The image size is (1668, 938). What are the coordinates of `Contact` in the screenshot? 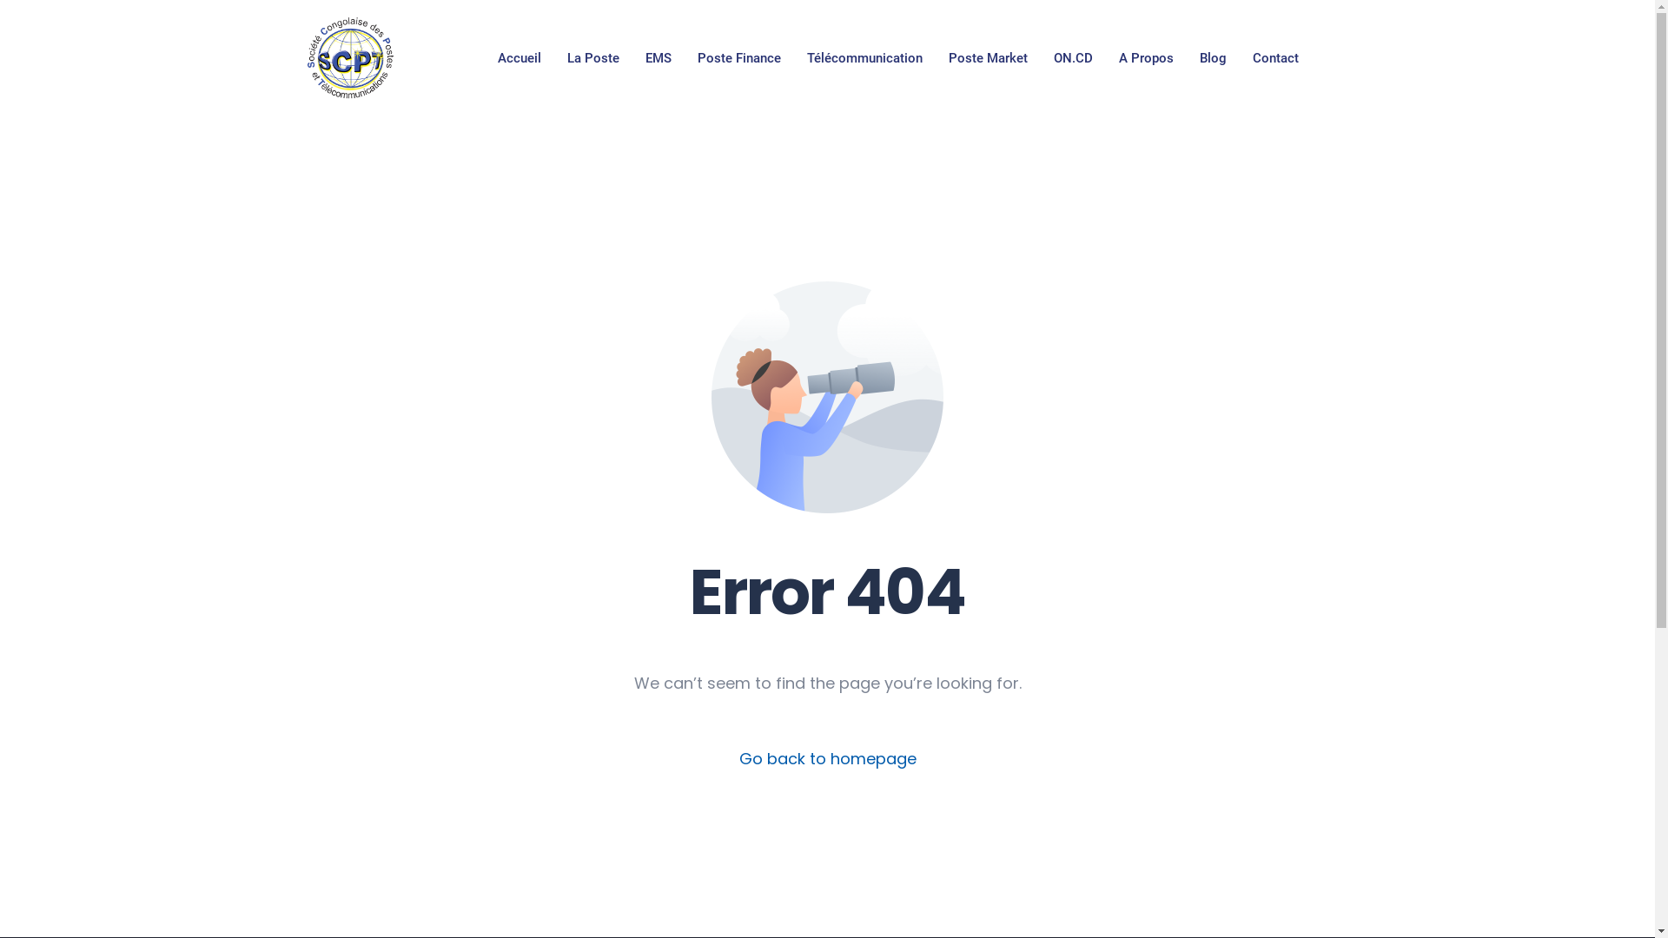 It's located at (1275, 58).